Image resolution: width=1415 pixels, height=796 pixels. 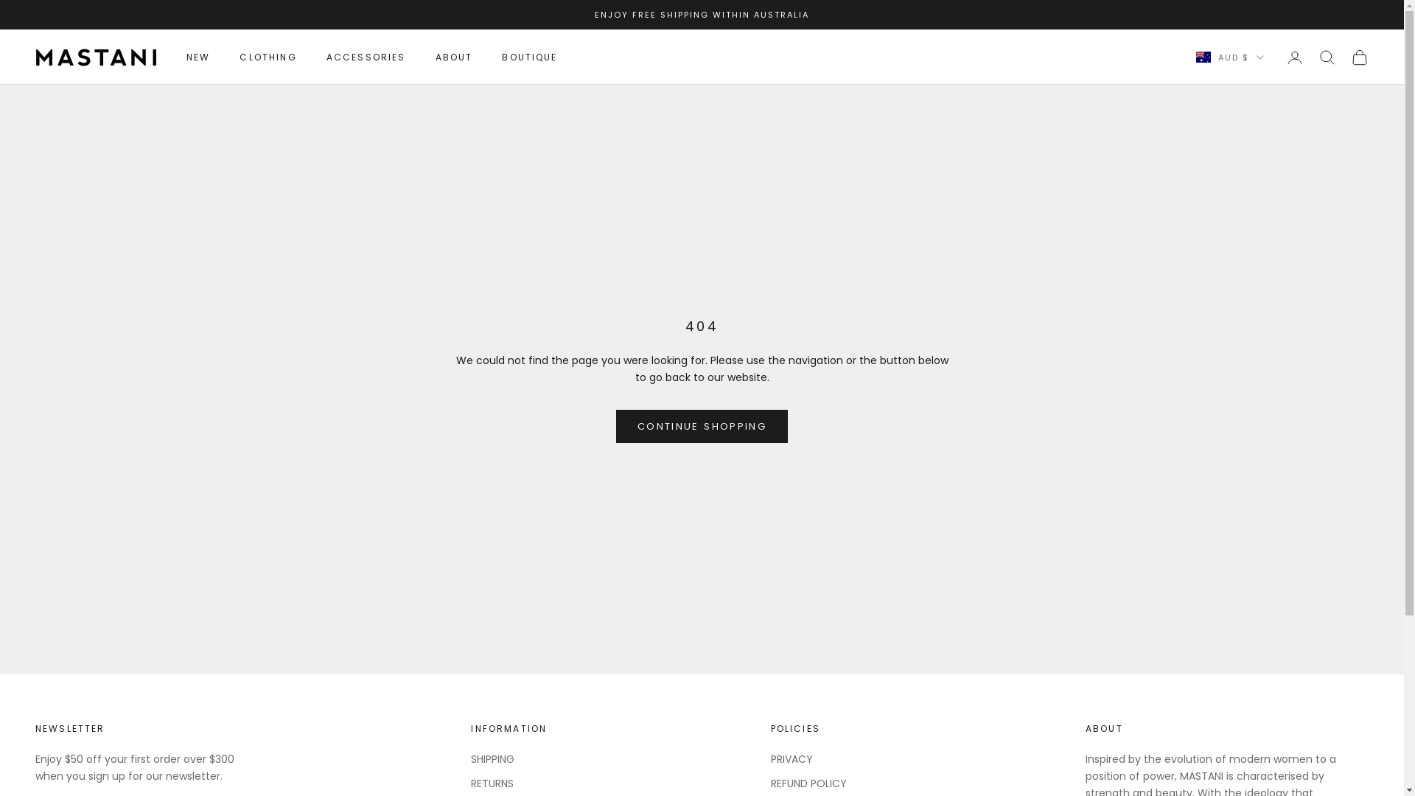 I want to click on Open search, so click(x=1327, y=57).